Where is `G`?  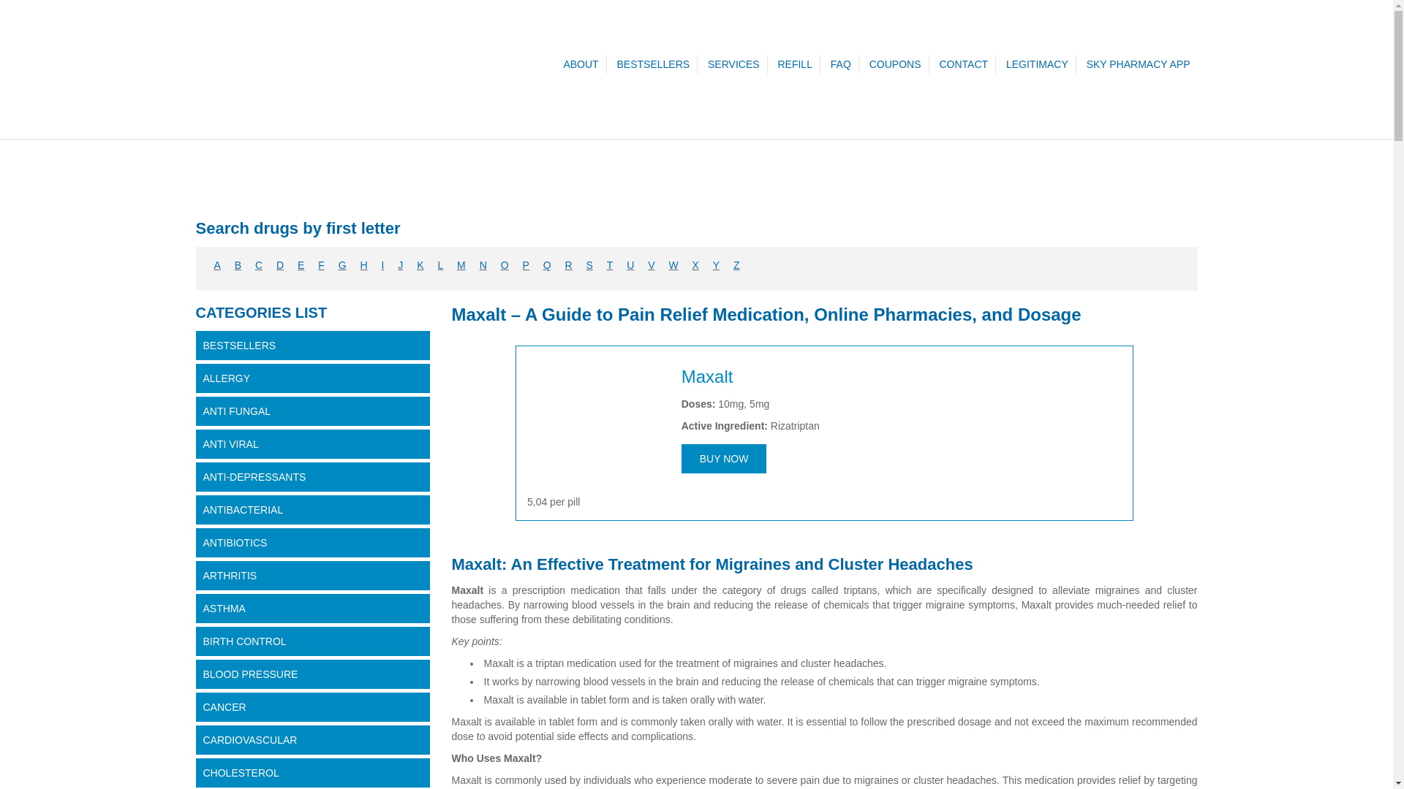
G is located at coordinates (342, 265).